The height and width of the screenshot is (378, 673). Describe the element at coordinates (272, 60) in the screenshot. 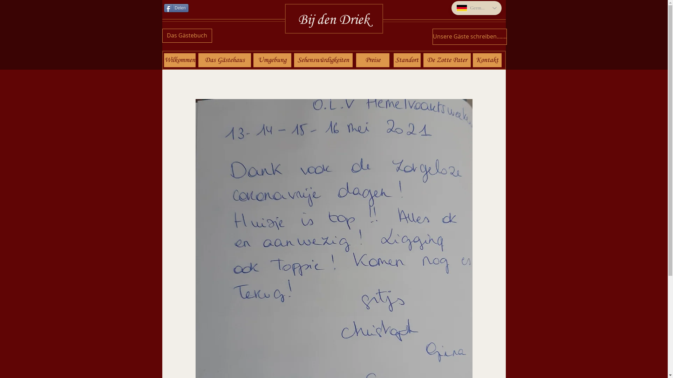

I see `Umgebung` at that location.